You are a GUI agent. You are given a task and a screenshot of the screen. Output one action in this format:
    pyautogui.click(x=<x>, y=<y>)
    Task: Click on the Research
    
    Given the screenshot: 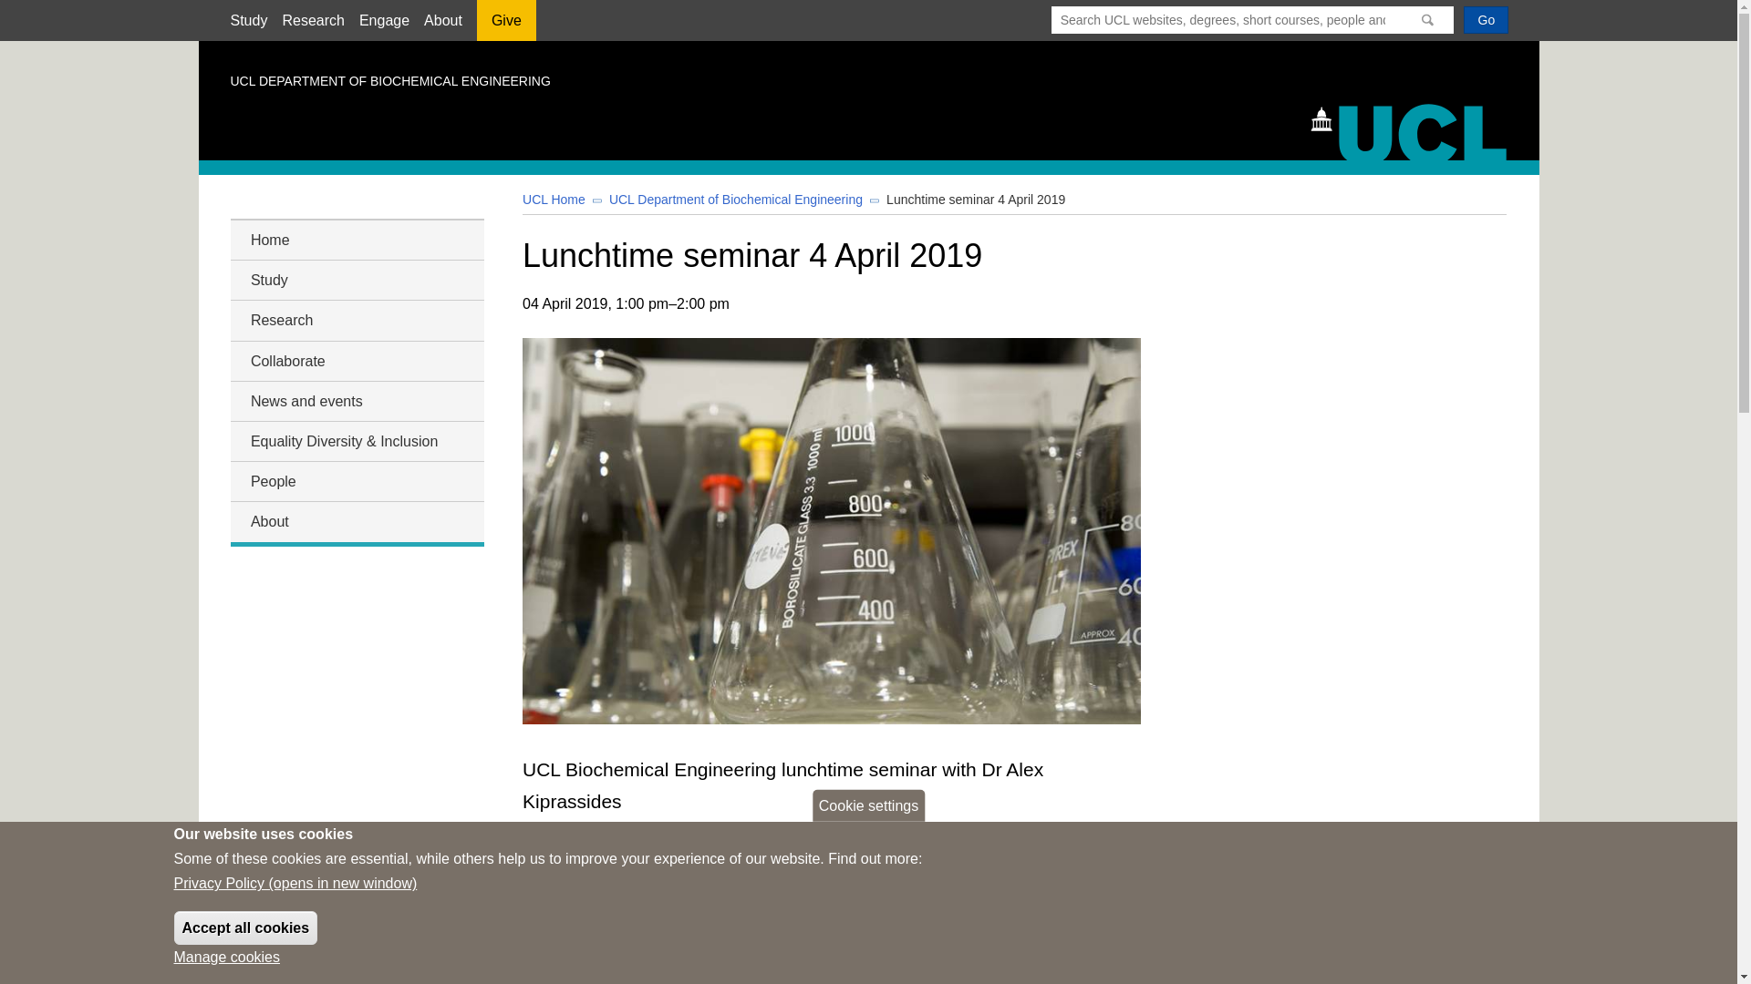 What is the action you would take?
    pyautogui.click(x=312, y=20)
    